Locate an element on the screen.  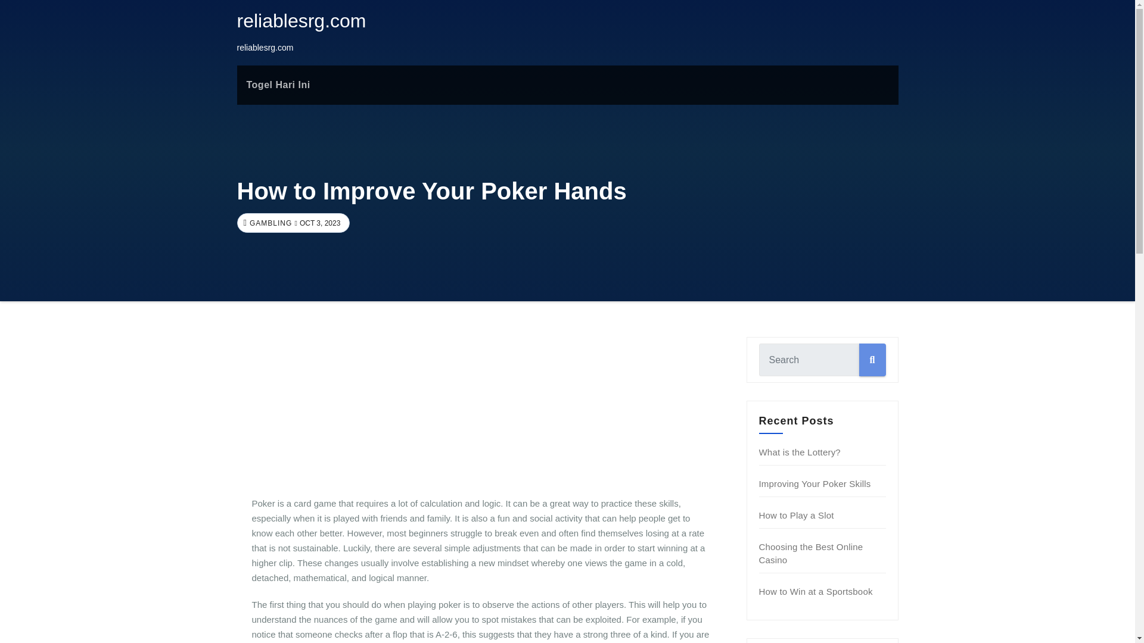
GAMBLING is located at coordinates (269, 223).